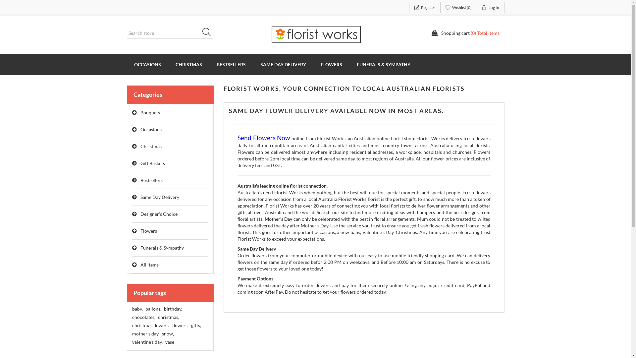  I want to click on snow,, so click(168, 334).